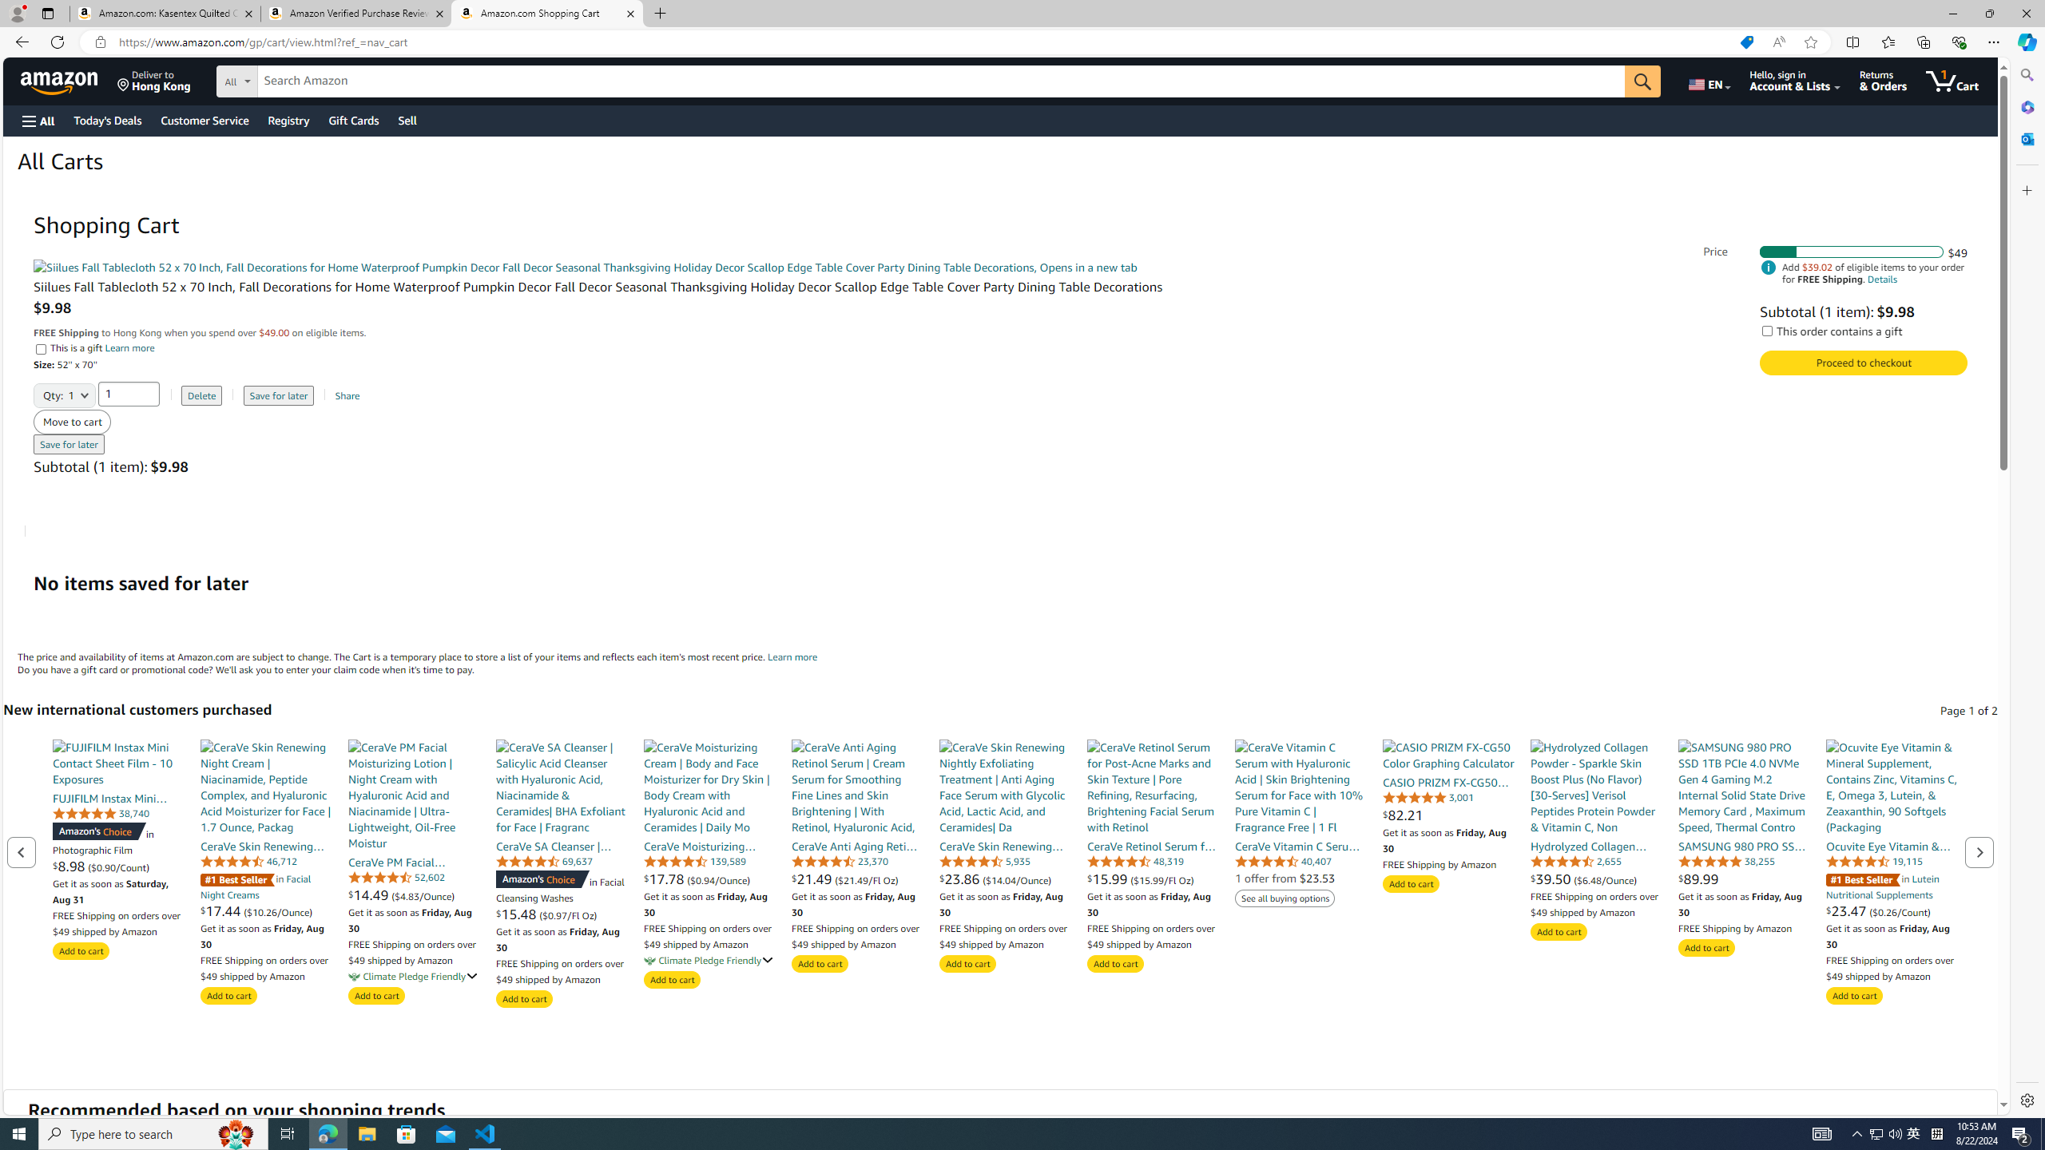 The image size is (2045, 1150). I want to click on Open Menu, so click(37, 121).